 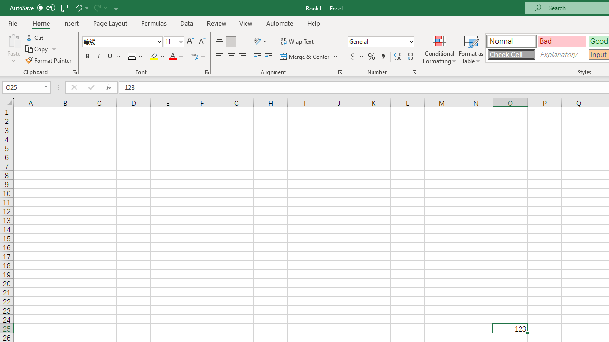 I want to click on Font, so click(x=119, y=41).